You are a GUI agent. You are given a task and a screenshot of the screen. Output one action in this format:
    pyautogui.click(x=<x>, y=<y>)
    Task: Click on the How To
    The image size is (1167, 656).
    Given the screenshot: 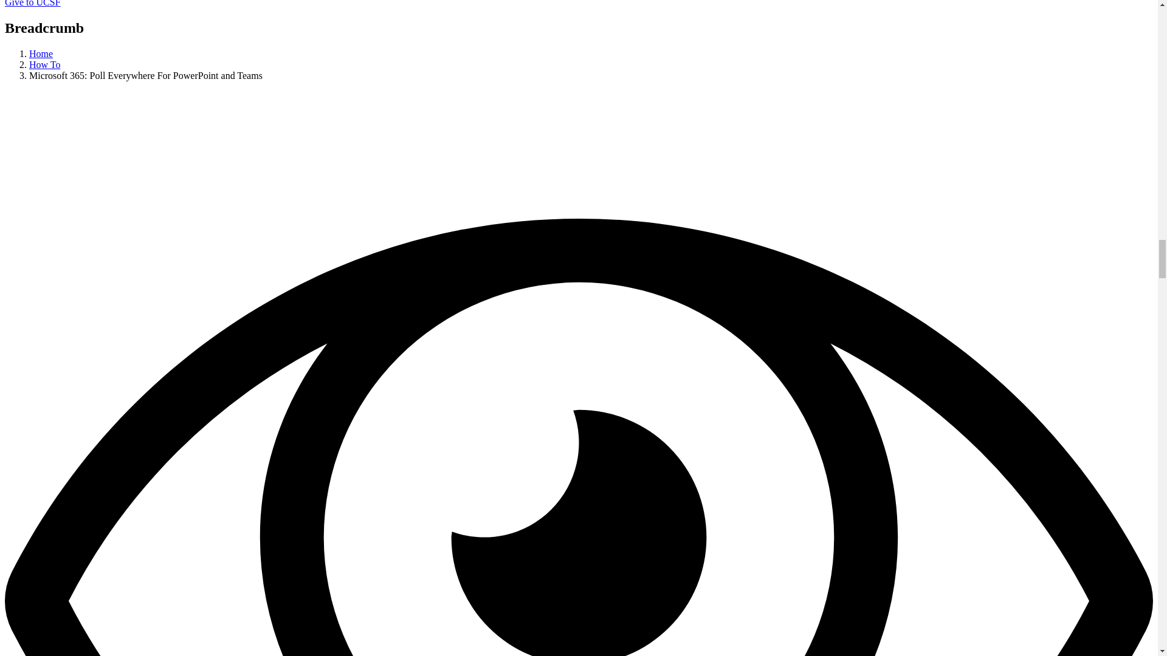 What is the action you would take?
    pyautogui.click(x=45, y=64)
    